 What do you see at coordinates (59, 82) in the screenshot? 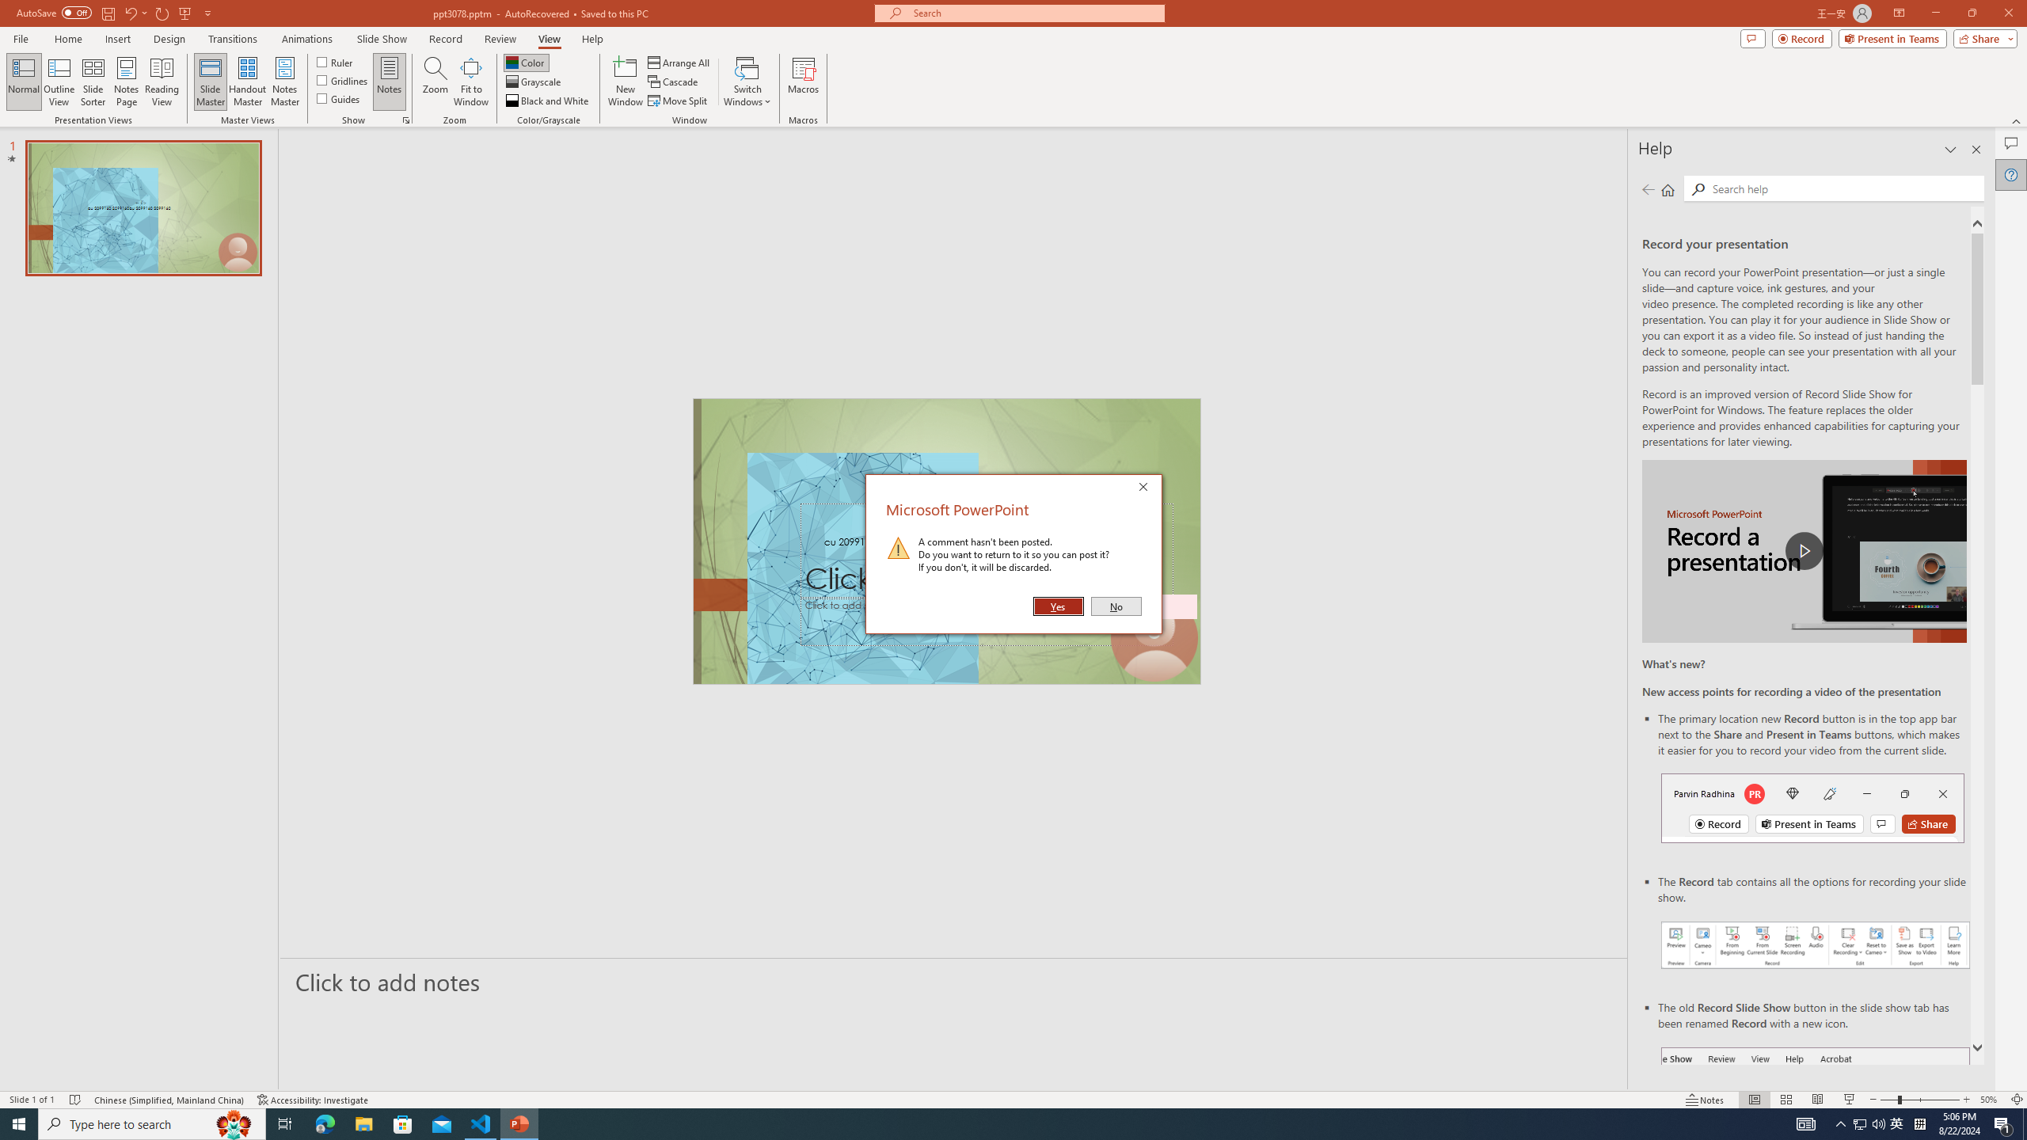
I see `Outline View` at bounding box center [59, 82].